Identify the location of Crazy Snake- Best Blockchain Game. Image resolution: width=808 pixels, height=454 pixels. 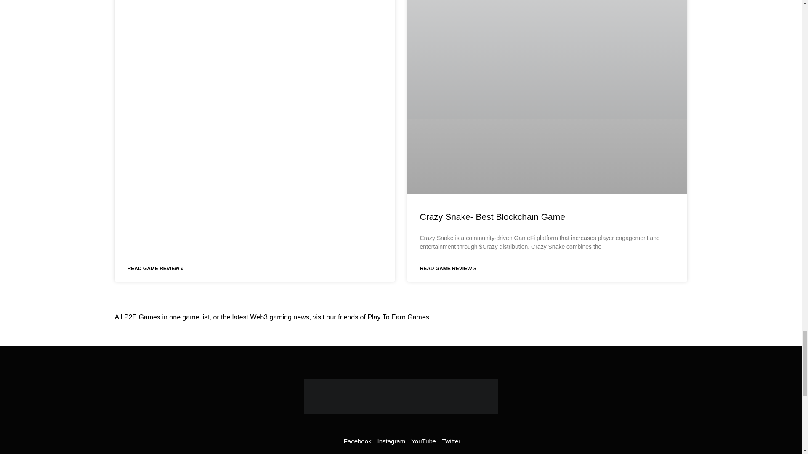
(492, 217).